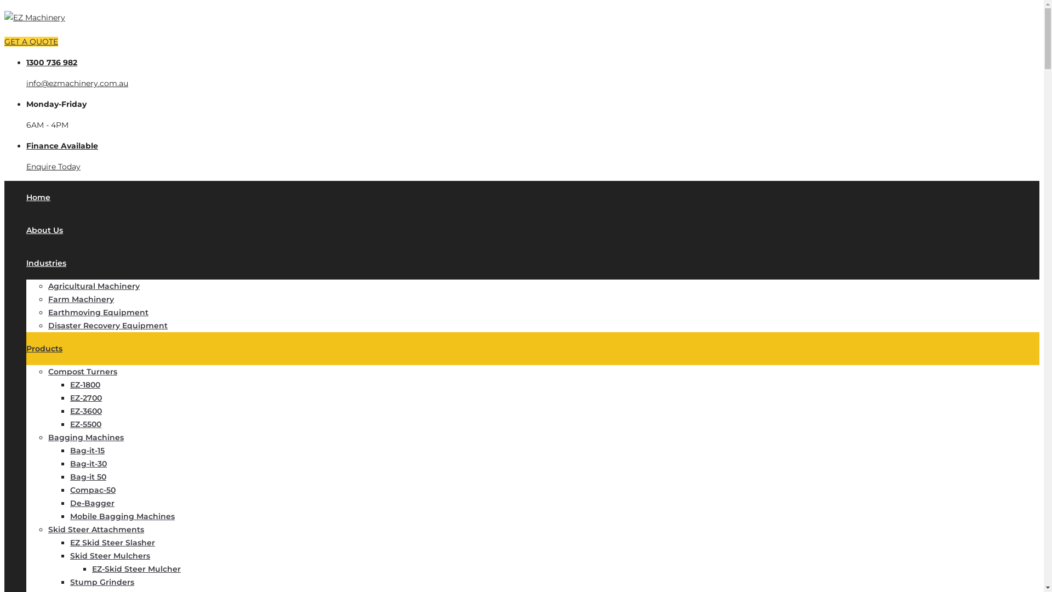  What do you see at coordinates (96, 530) in the screenshot?
I see `Skid Steer Attachments` at bounding box center [96, 530].